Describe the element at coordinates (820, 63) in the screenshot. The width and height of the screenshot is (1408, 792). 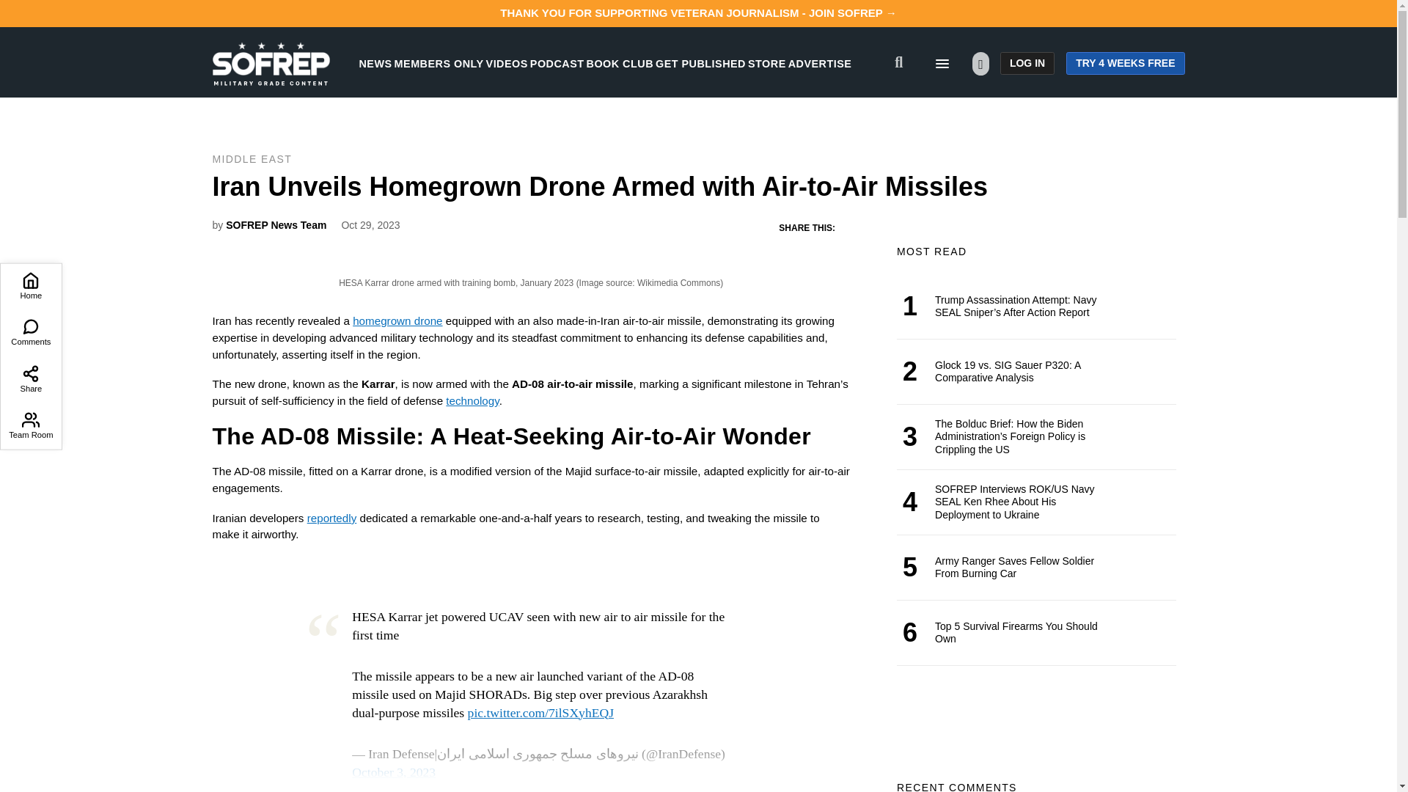
I see `ADVERTISE` at that location.